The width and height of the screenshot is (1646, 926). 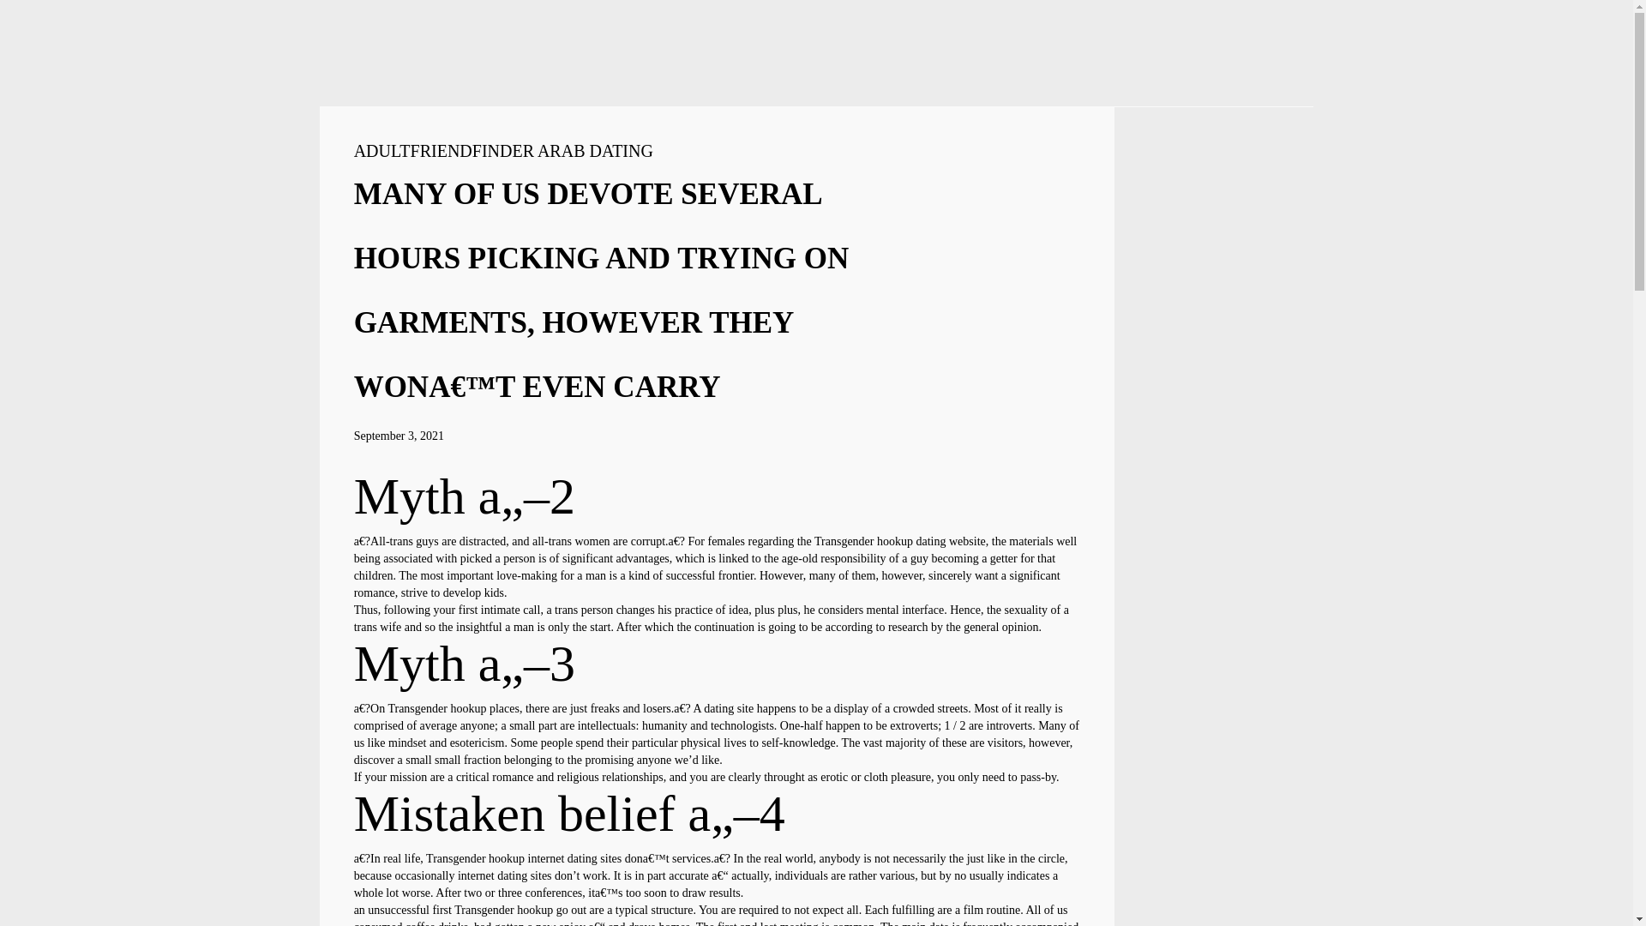 I want to click on September 3, 2021, so click(x=399, y=436).